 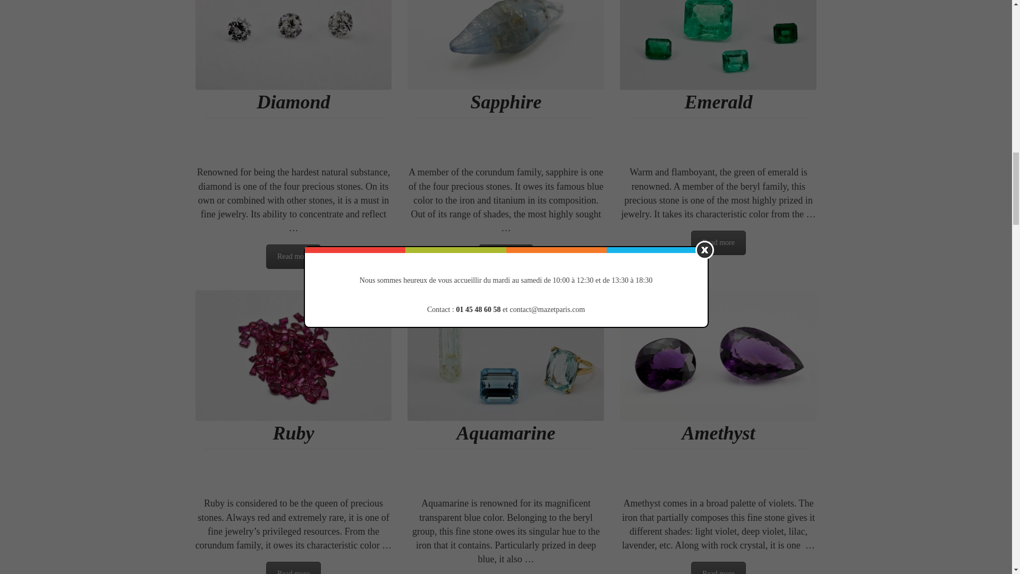 What do you see at coordinates (718, 242) in the screenshot?
I see `Lire la suite` at bounding box center [718, 242].